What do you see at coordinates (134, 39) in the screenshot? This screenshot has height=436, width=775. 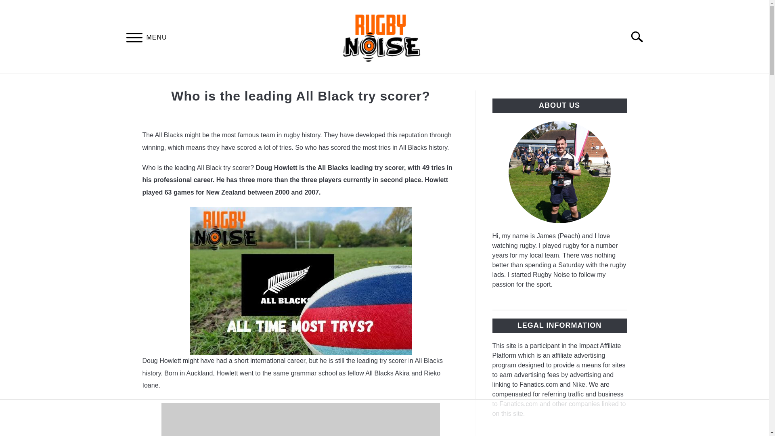 I see `MENU` at bounding box center [134, 39].